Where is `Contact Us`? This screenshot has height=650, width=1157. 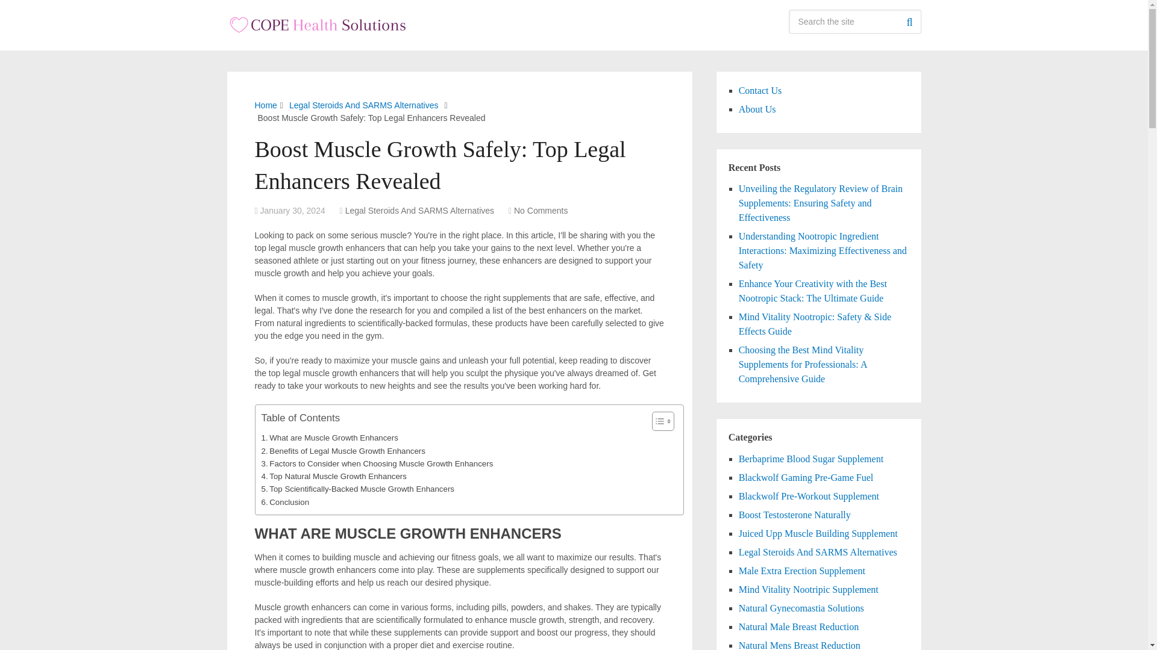
Contact Us is located at coordinates (760, 90).